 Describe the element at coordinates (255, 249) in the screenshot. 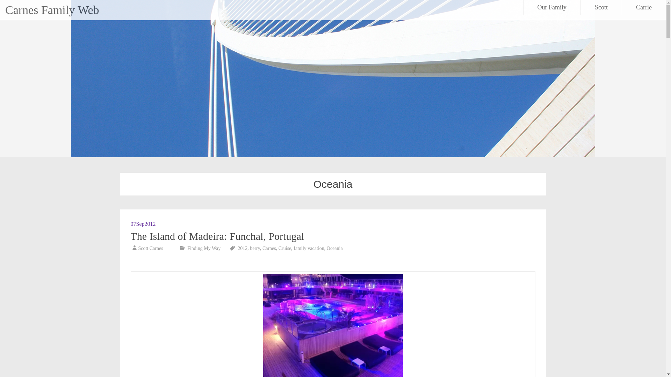

I see `berry` at that location.